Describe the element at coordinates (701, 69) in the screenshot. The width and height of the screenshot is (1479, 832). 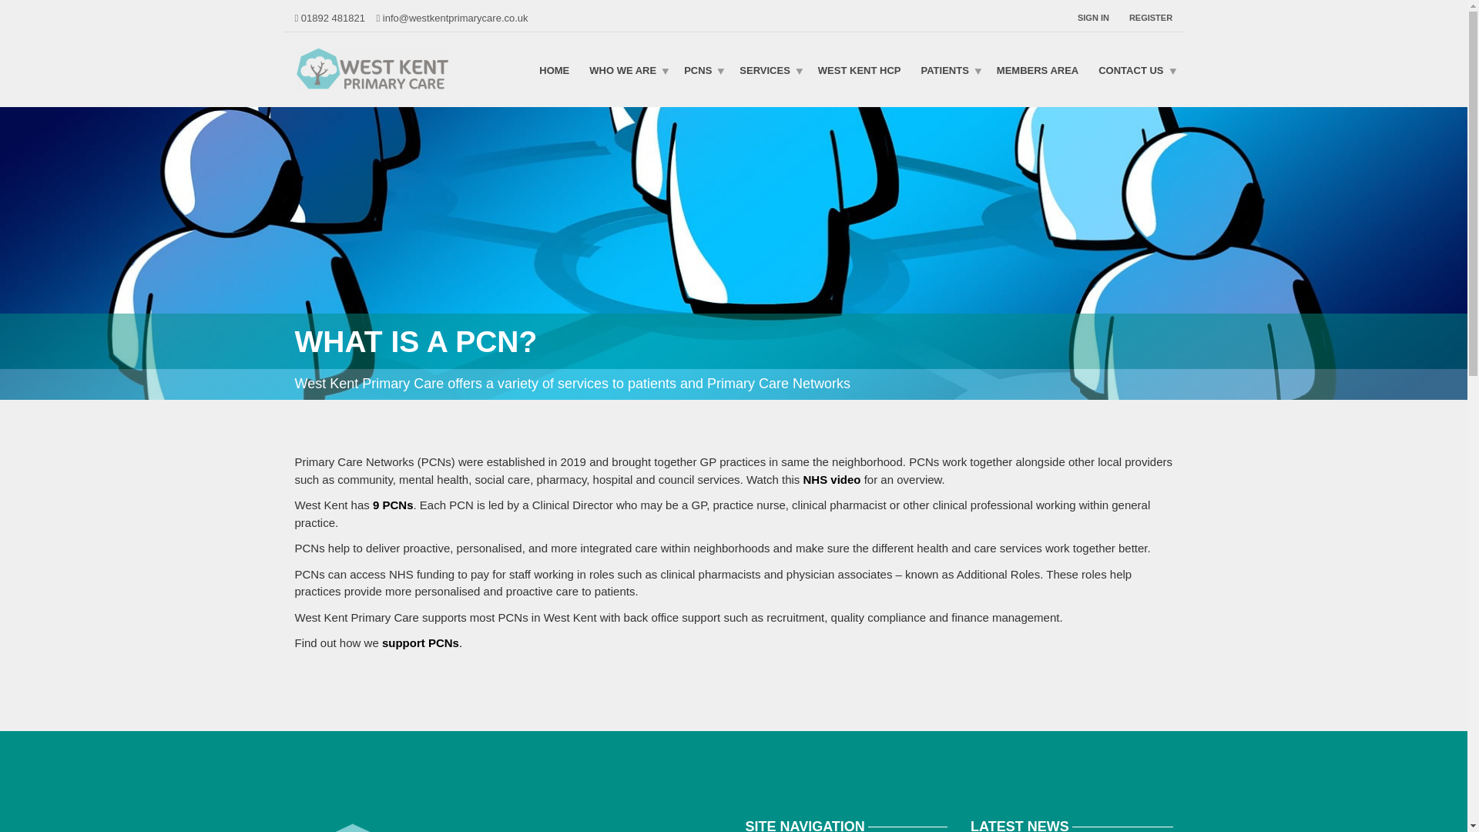
I see `PCNs` at that location.